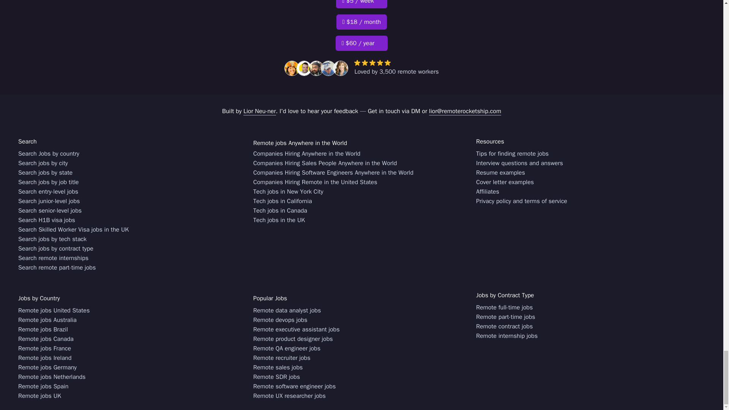 Image resolution: width=729 pixels, height=410 pixels. I want to click on Search jobs by tech stack, so click(52, 239).